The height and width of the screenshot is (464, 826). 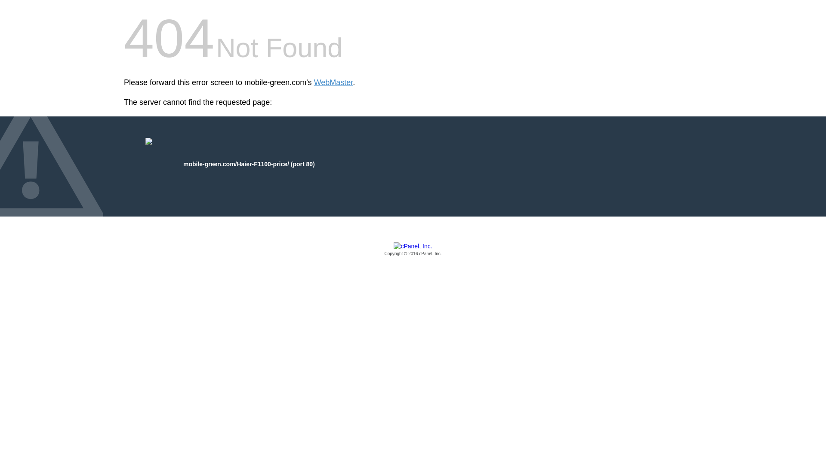 I want to click on WebMaster, so click(x=333, y=82).